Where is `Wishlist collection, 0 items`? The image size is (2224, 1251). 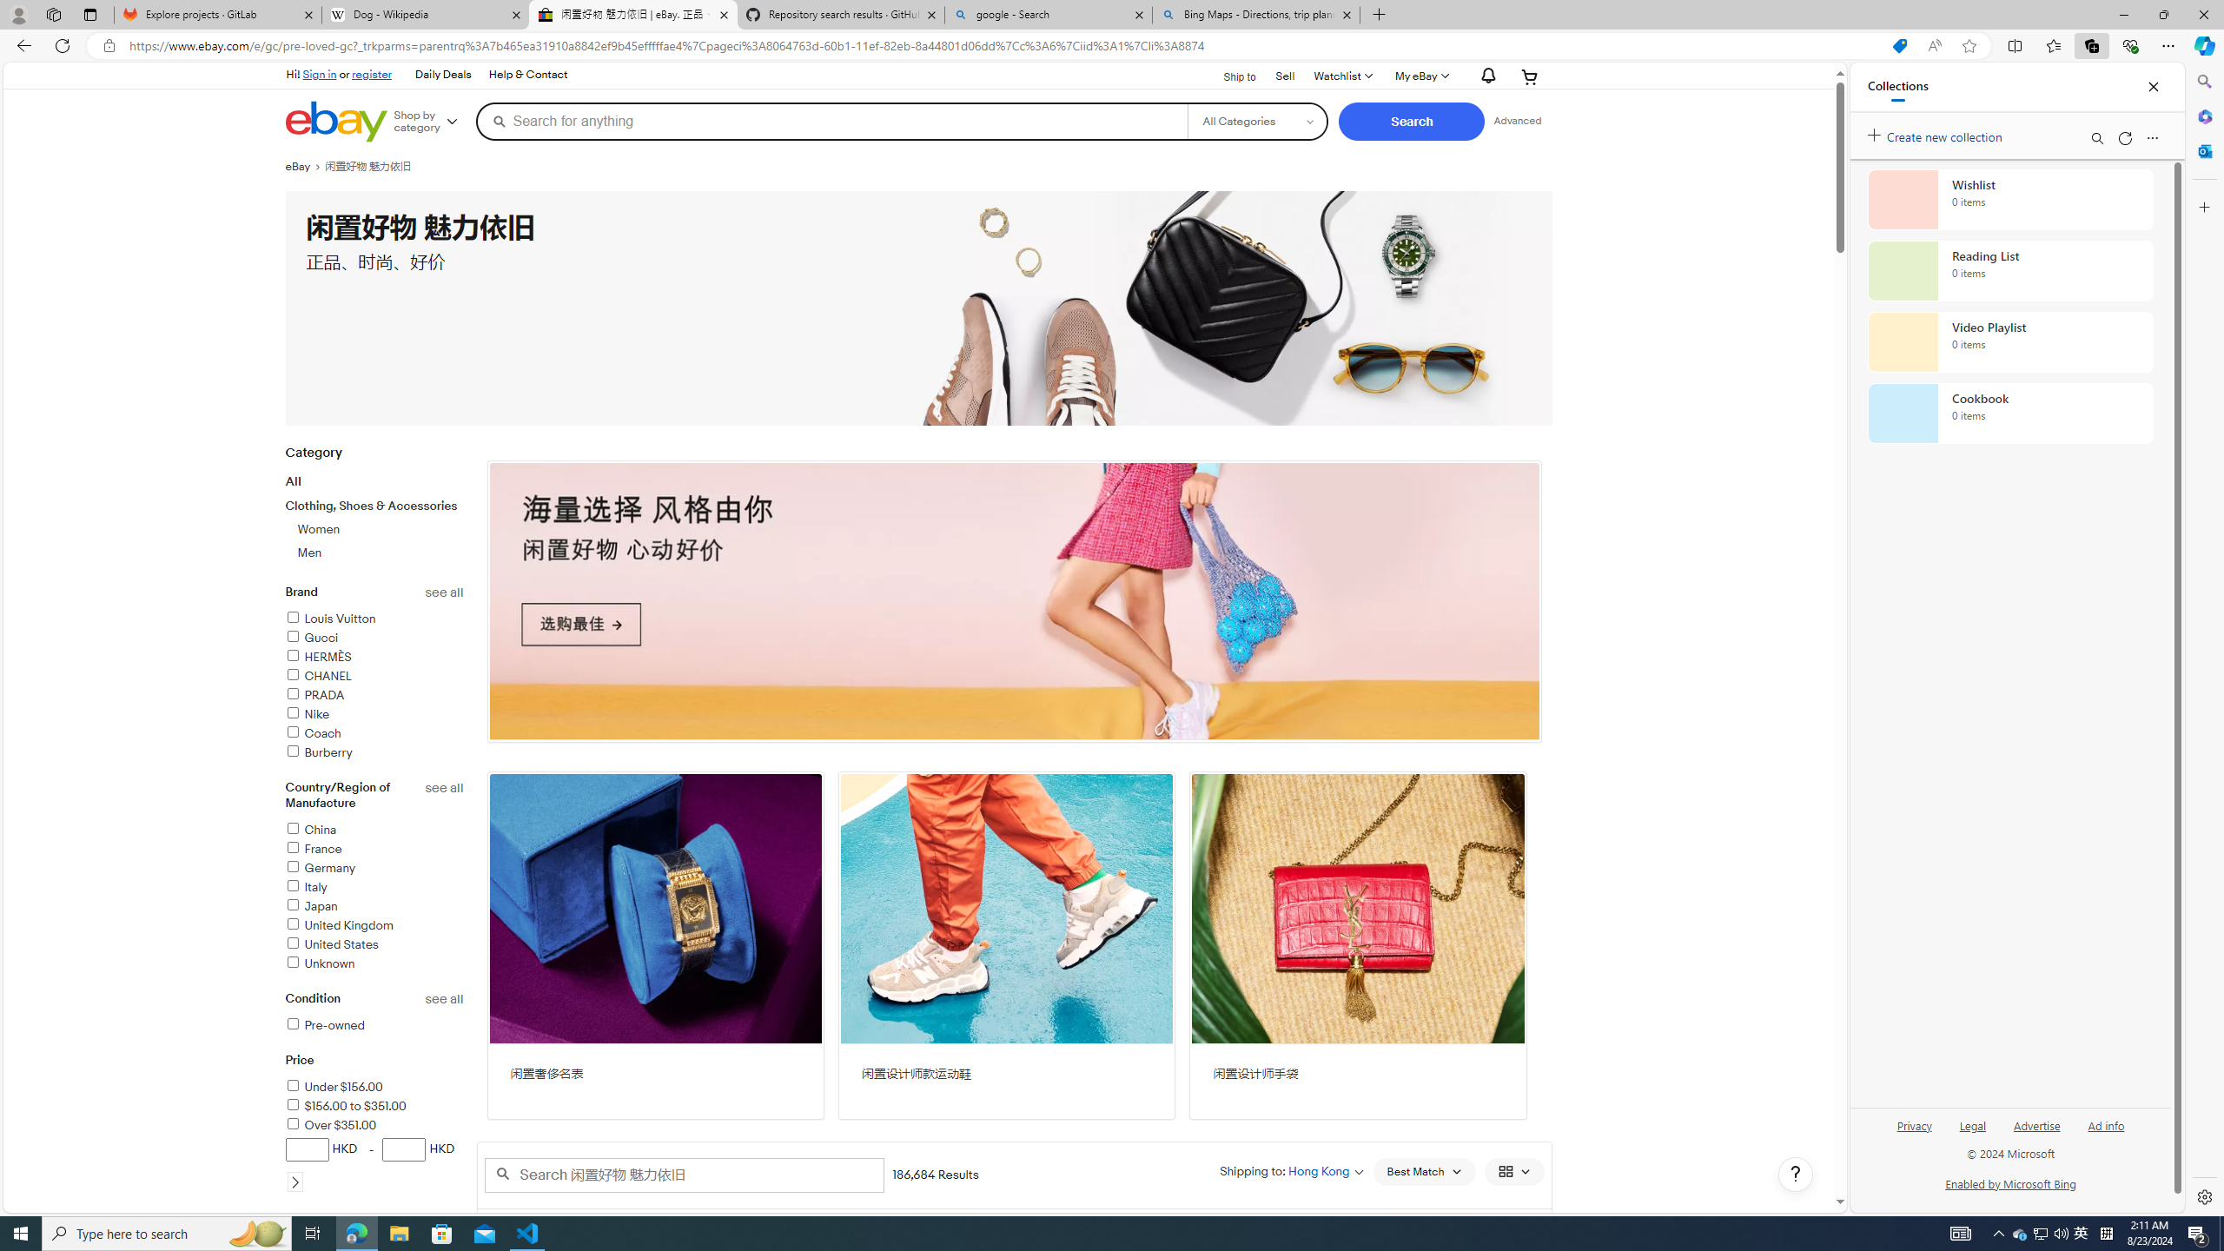 Wishlist collection, 0 items is located at coordinates (2010, 199).